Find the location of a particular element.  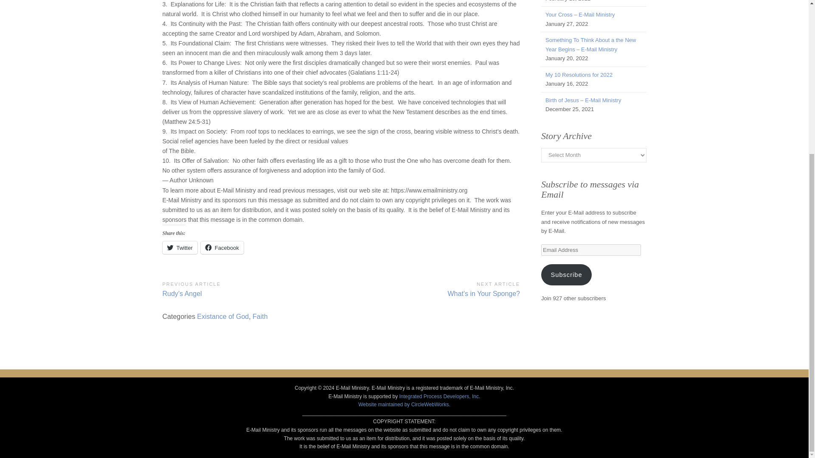

Facebook is located at coordinates (222, 248).